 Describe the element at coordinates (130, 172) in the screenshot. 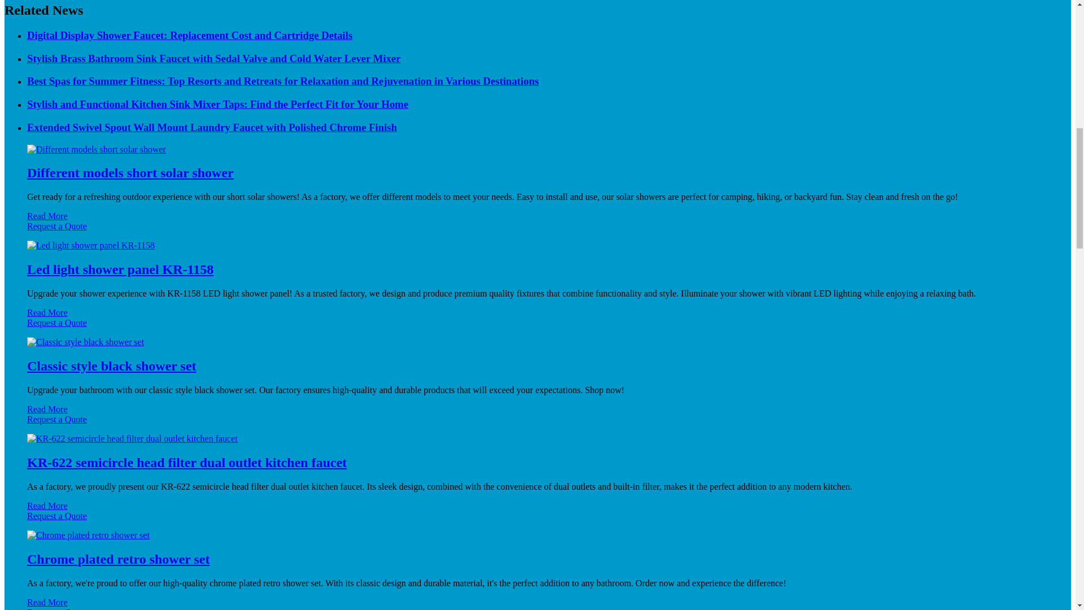

I see `Different models short solar shower` at that location.